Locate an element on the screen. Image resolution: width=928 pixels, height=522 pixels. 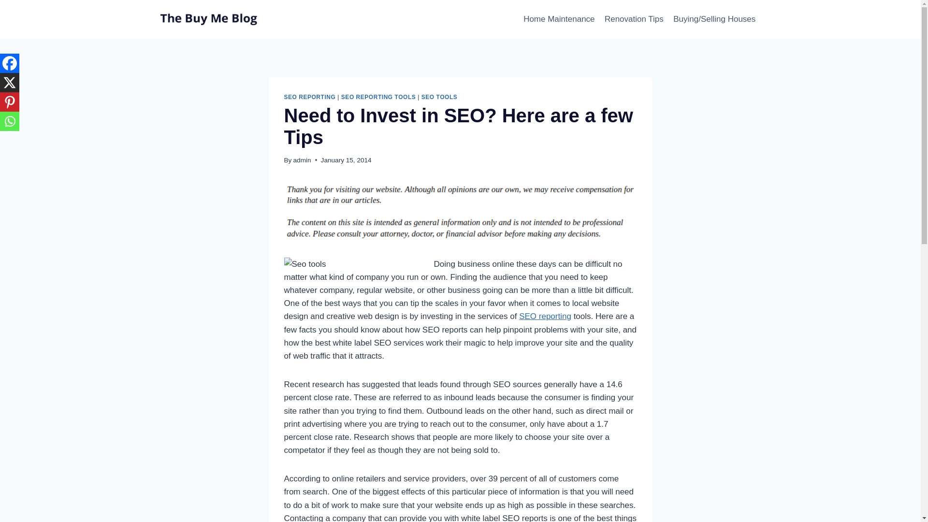
X is located at coordinates (10, 83).